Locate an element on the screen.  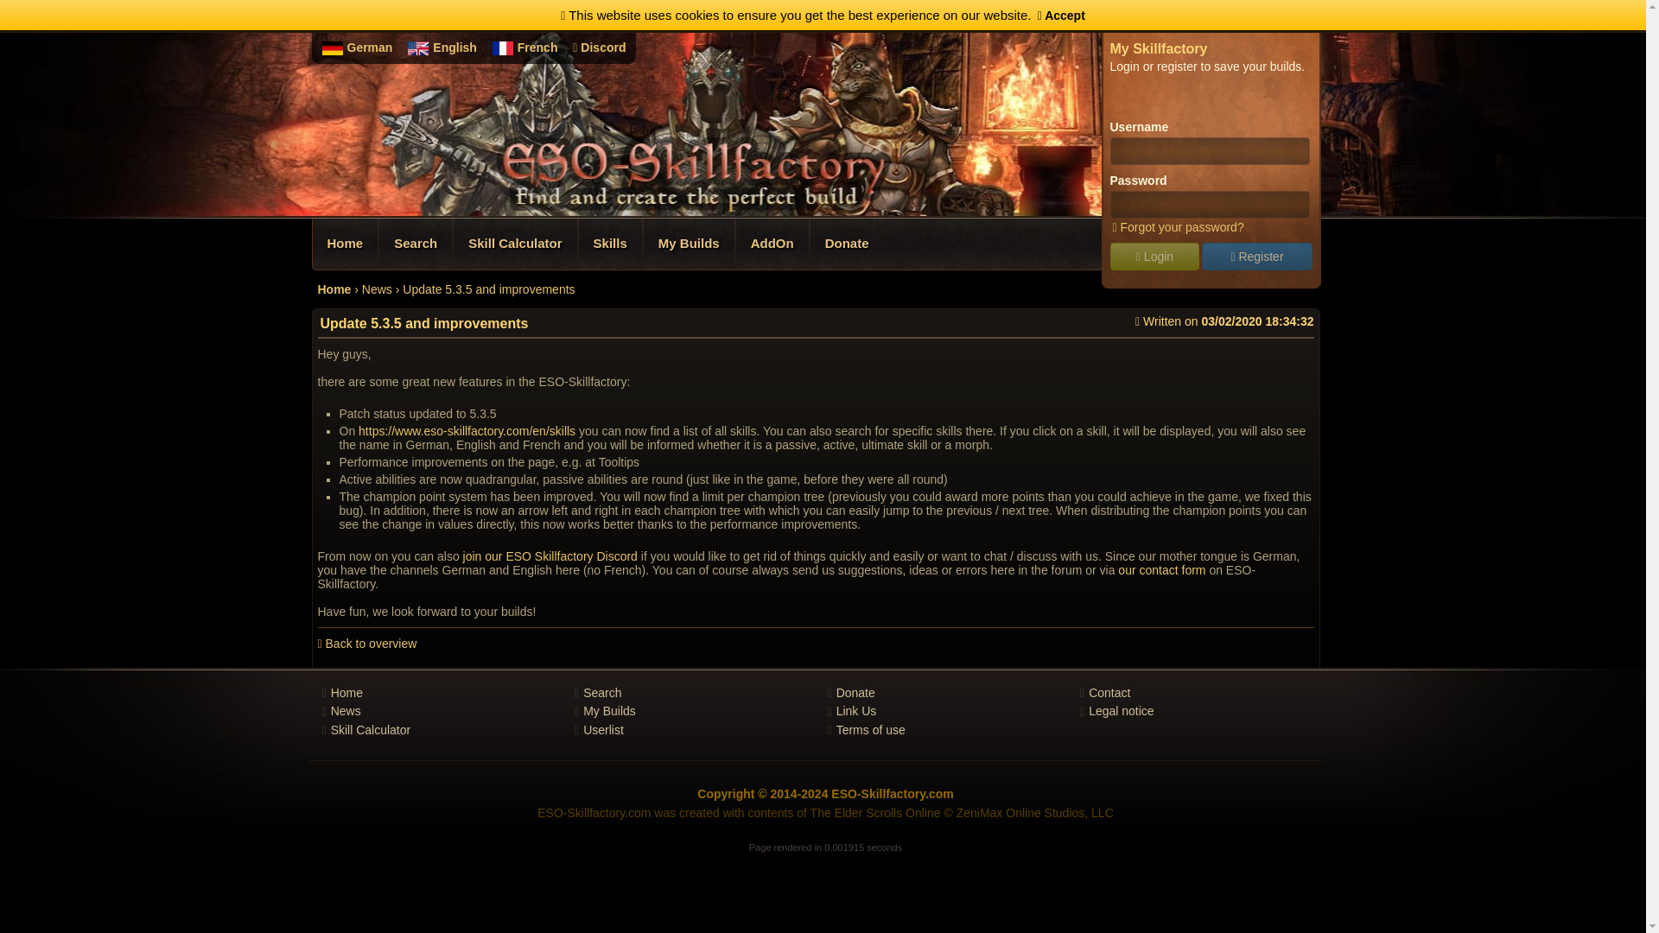
Forgot your password? is located at coordinates (1176, 226).